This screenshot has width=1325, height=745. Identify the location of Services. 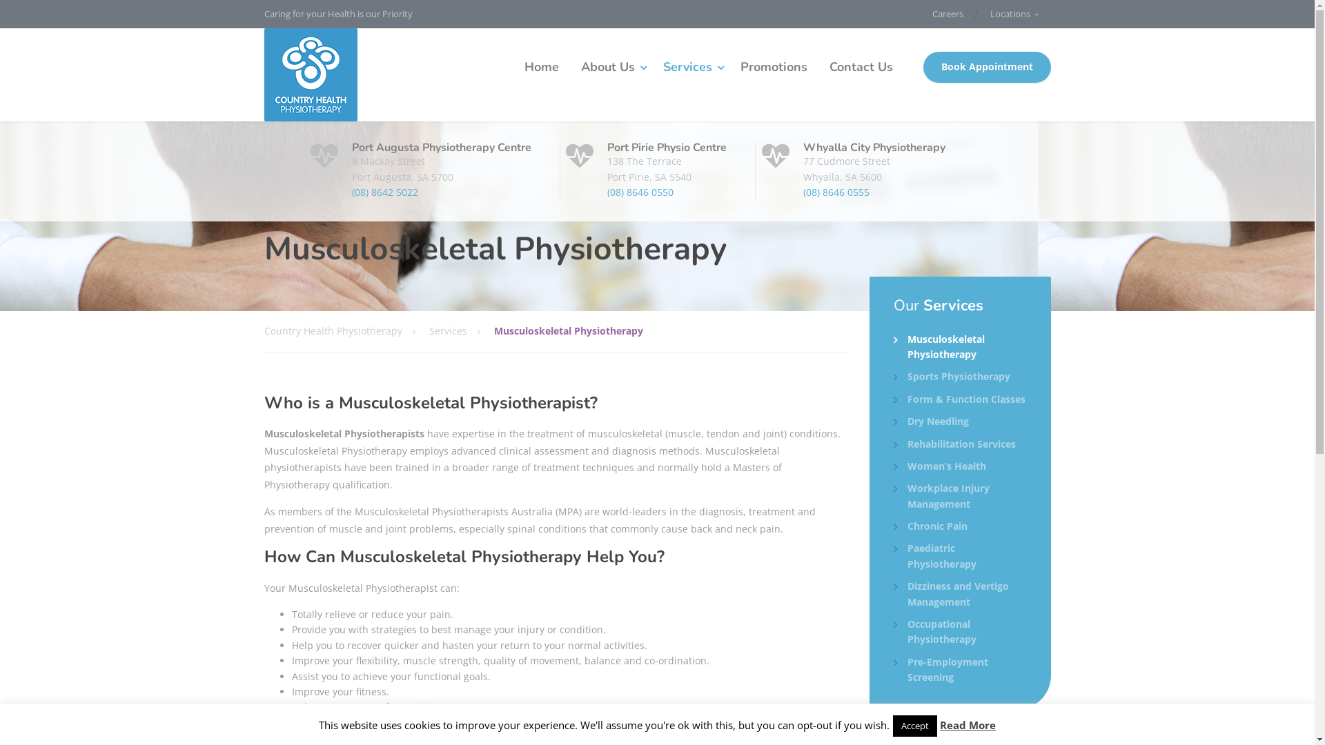
(690, 68).